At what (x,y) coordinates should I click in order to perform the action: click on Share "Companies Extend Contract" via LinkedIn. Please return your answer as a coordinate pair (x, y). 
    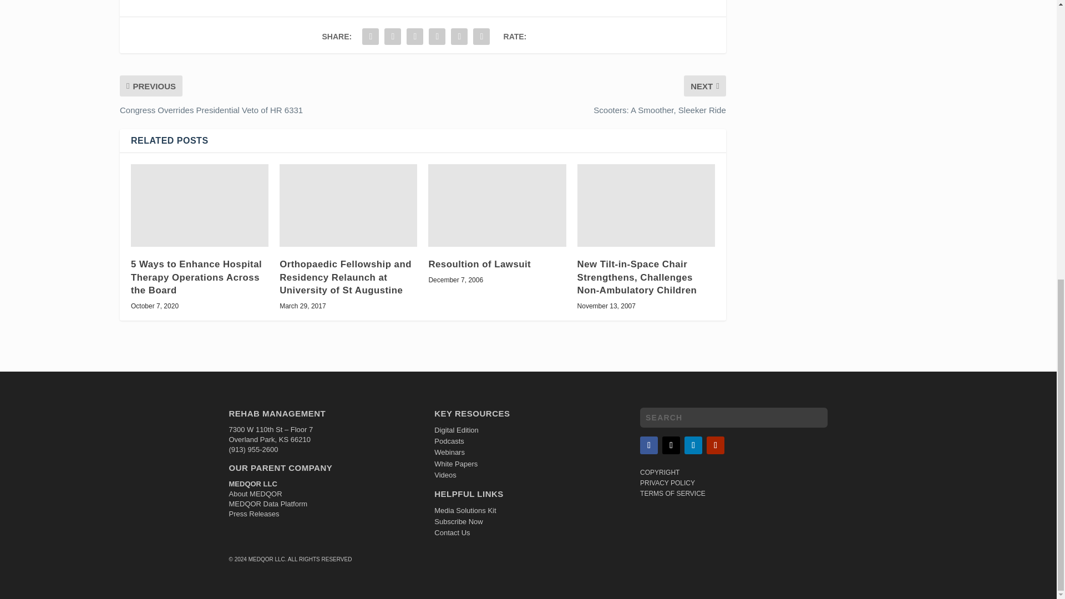
    Looking at the image, I should click on (415, 37).